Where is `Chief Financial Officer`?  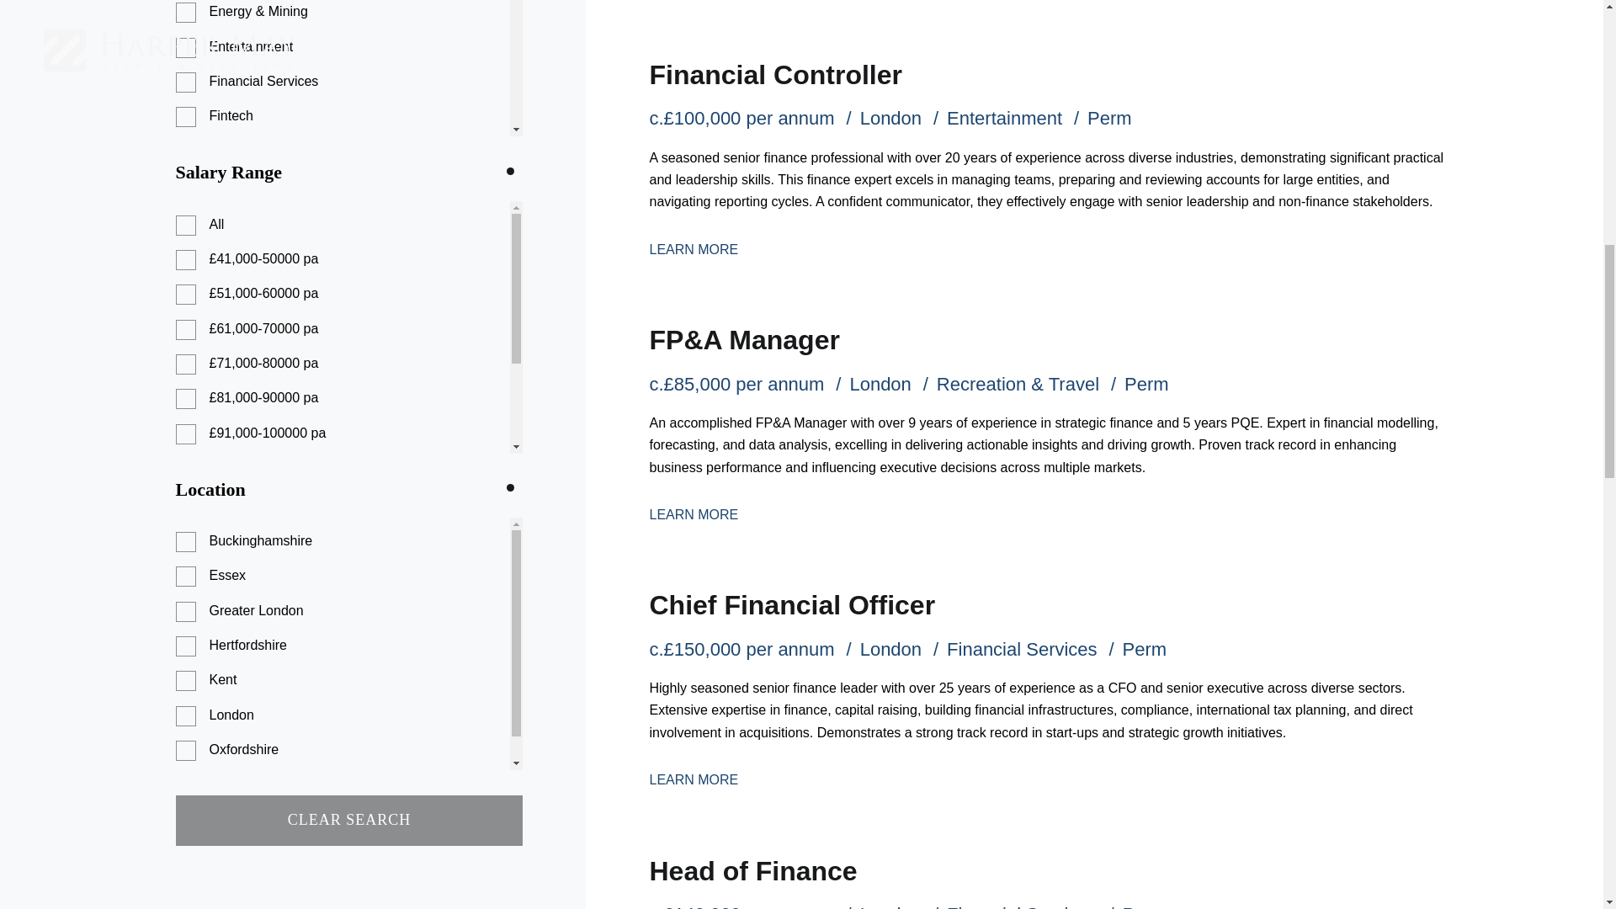 Chief Financial Officer is located at coordinates (792, 604).